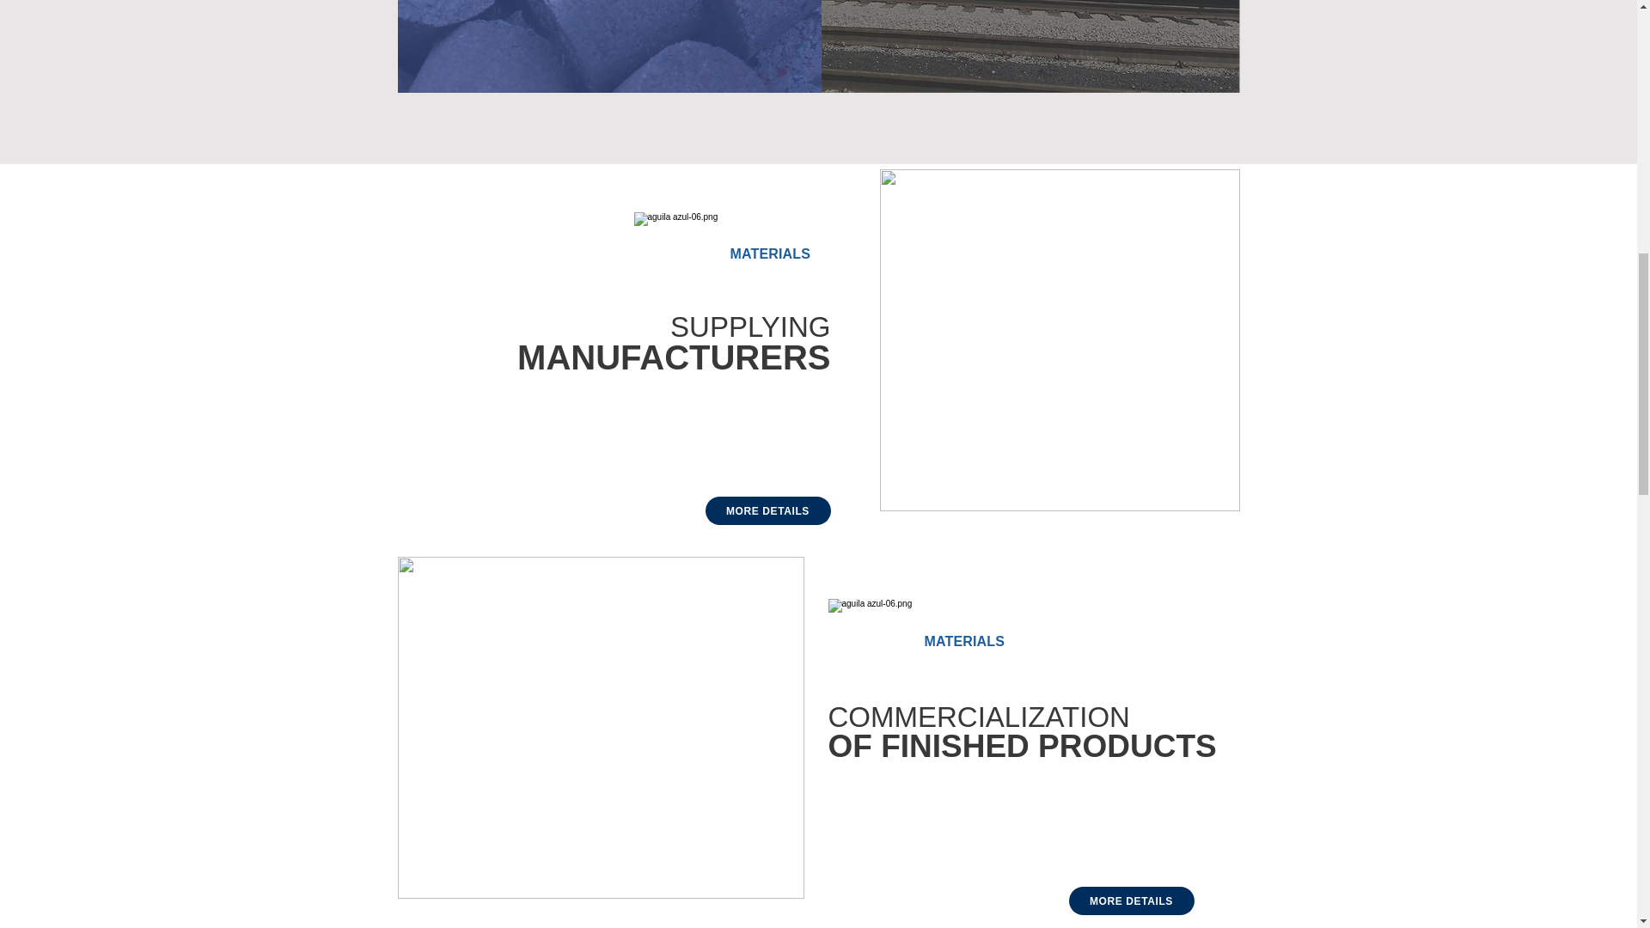 The width and height of the screenshot is (1650, 928). Describe the element at coordinates (1132, 901) in the screenshot. I see `MORE DETAILS` at that location.